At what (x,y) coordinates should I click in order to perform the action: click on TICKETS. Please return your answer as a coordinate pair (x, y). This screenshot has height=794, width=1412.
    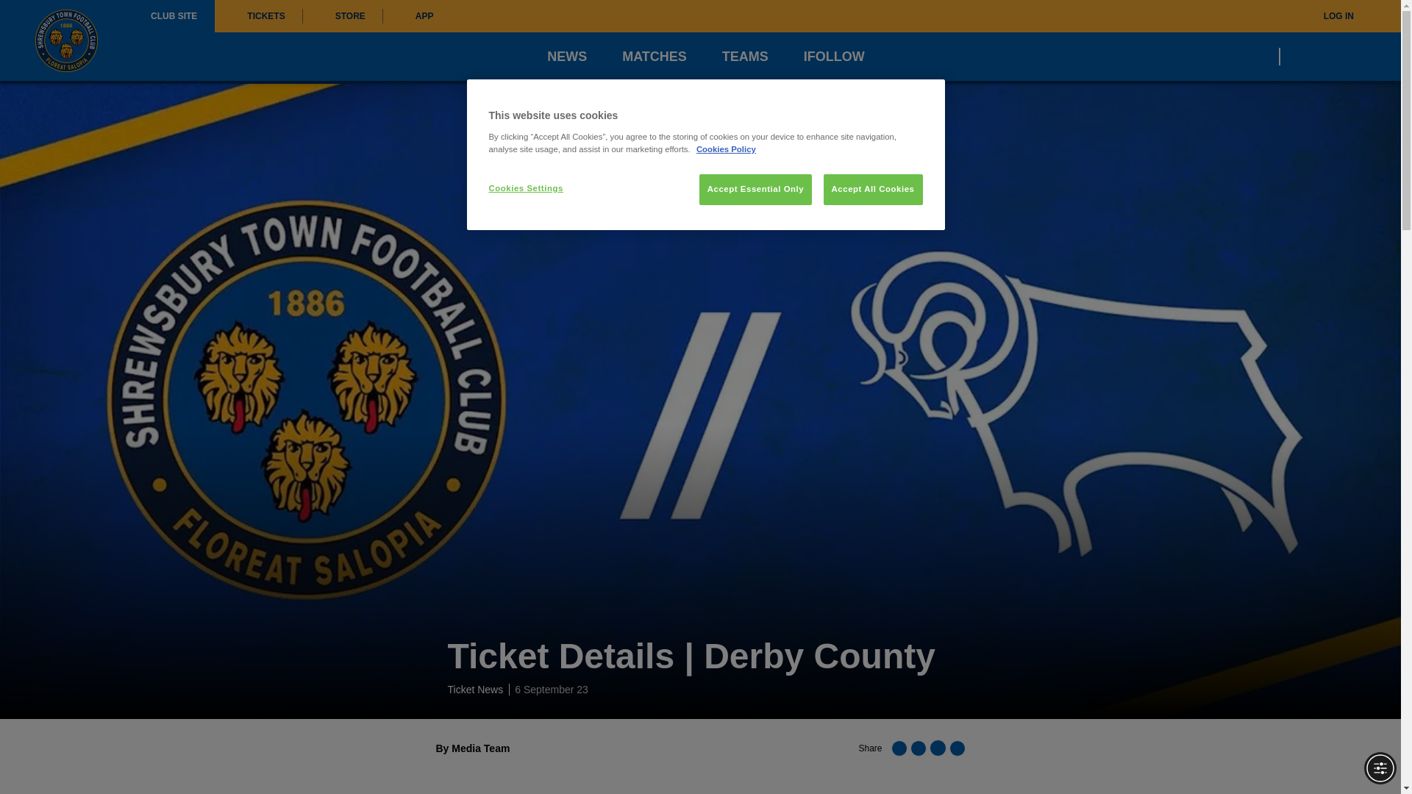
    Looking at the image, I should click on (257, 16).